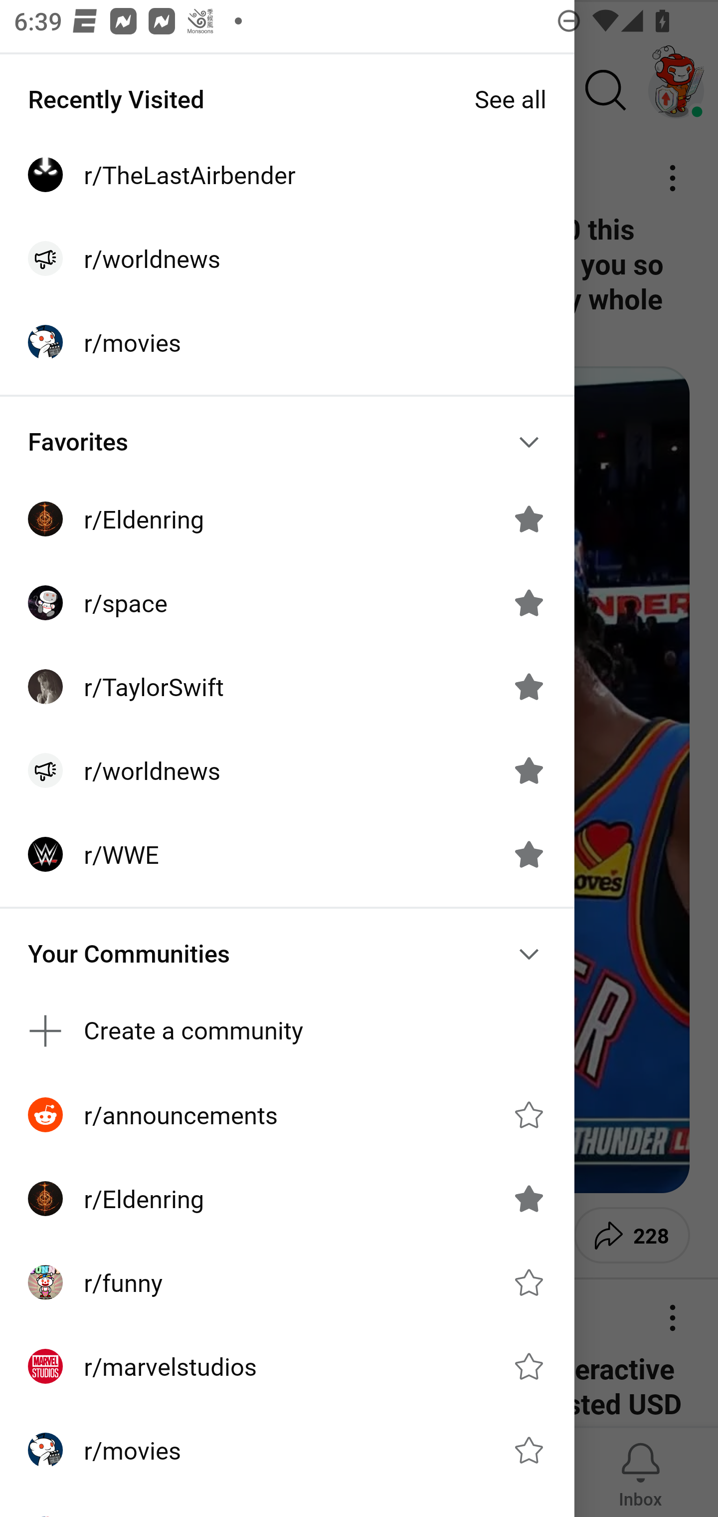 The width and height of the screenshot is (718, 1517). What do you see at coordinates (529, 1450) in the screenshot?
I see `Favorite r/movies` at bounding box center [529, 1450].